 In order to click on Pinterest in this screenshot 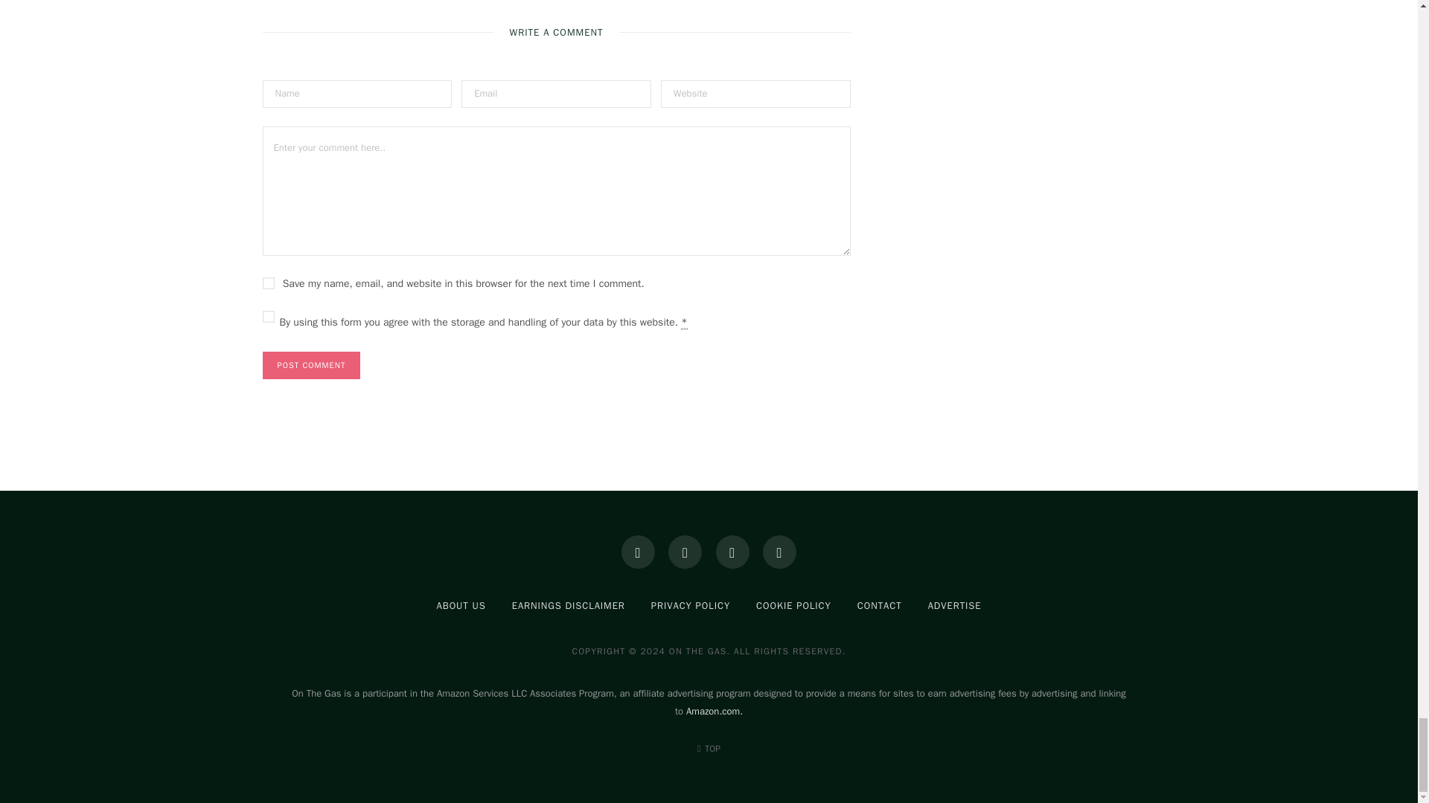, I will do `click(732, 552)`.